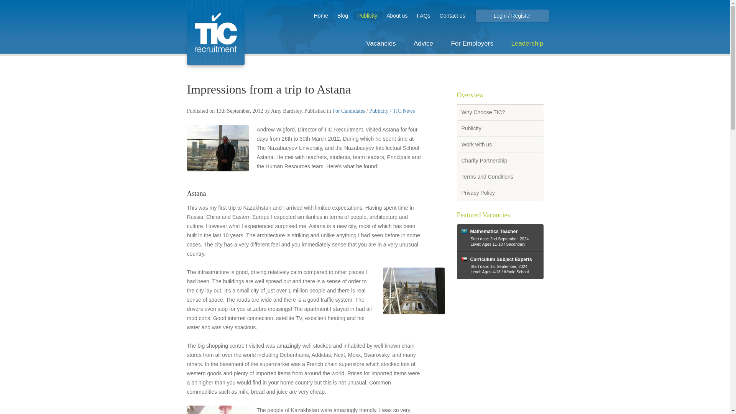  What do you see at coordinates (452, 15) in the screenshot?
I see `Contact us` at bounding box center [452, 15].